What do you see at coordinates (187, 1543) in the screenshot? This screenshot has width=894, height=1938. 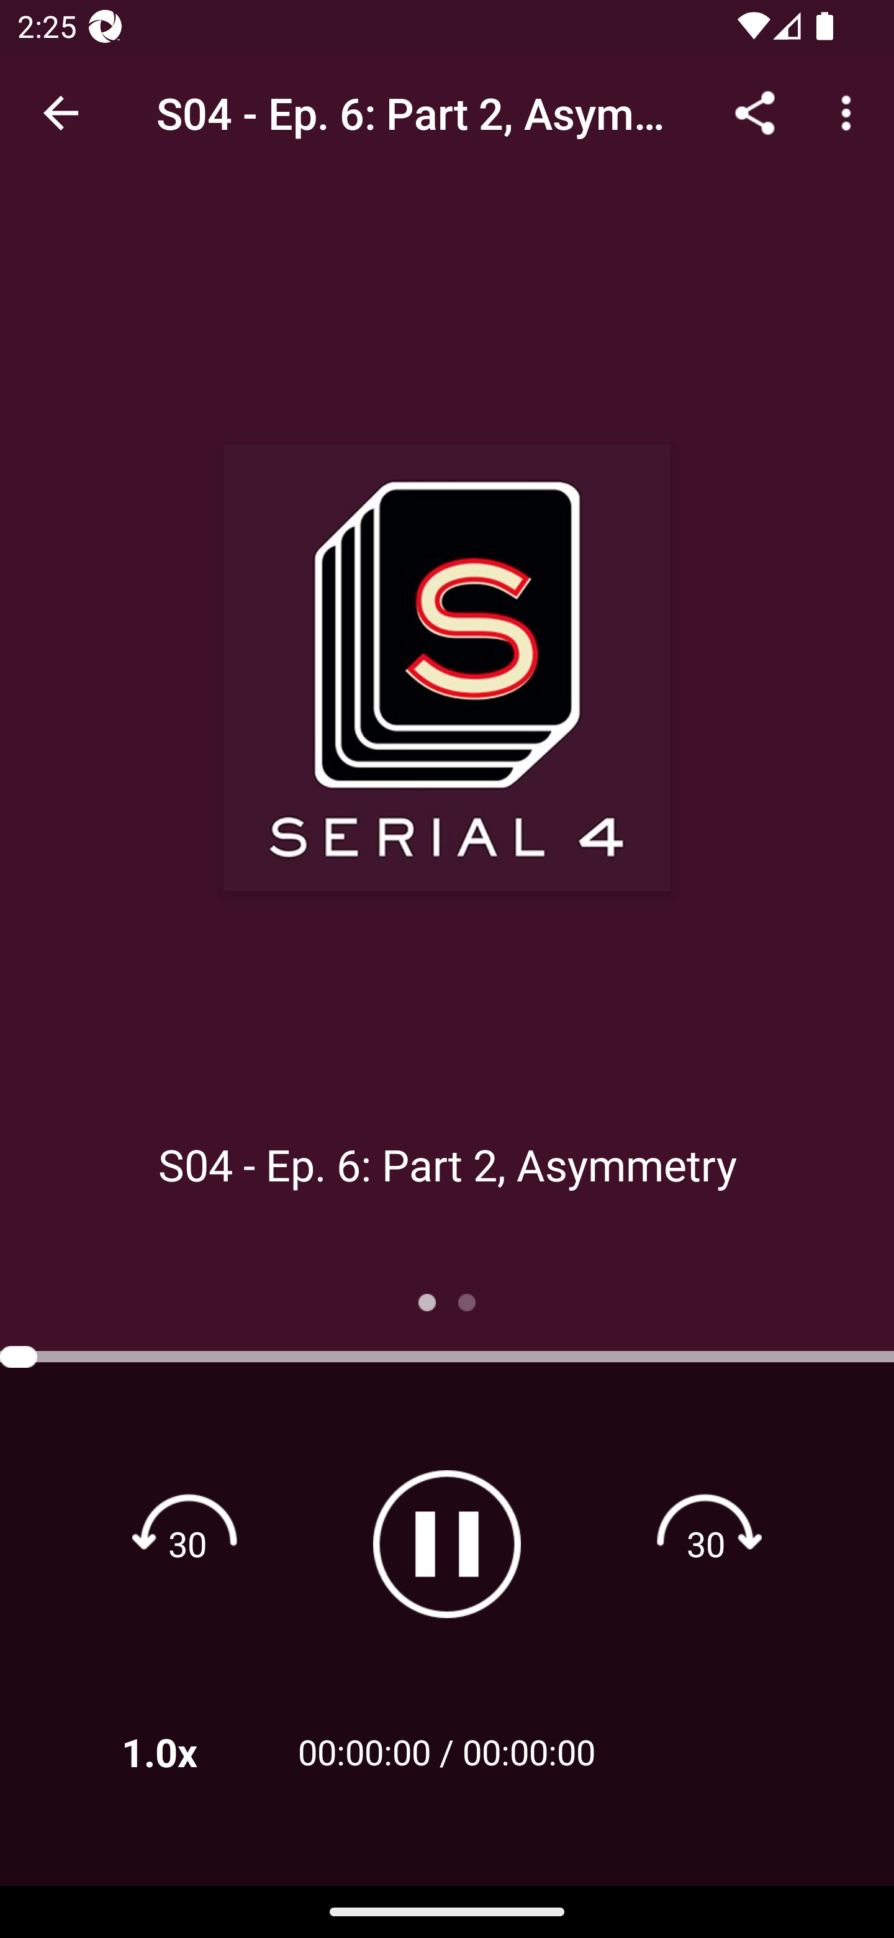 I see `Rewind` at bounding box center [187, 1543].